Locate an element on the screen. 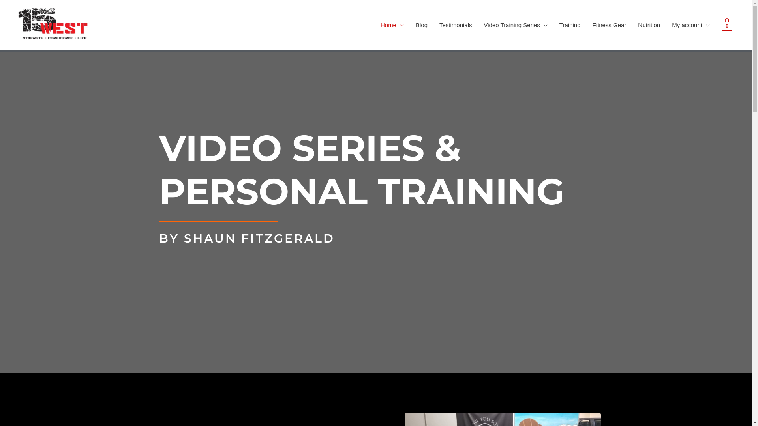 This screenshot has height=426, width=758. Blog is located at coordinates (422, 25).